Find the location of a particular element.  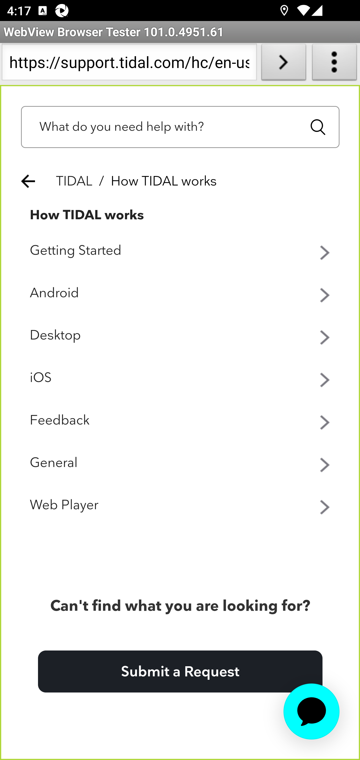

iOS is located at coordinates (180, 378).